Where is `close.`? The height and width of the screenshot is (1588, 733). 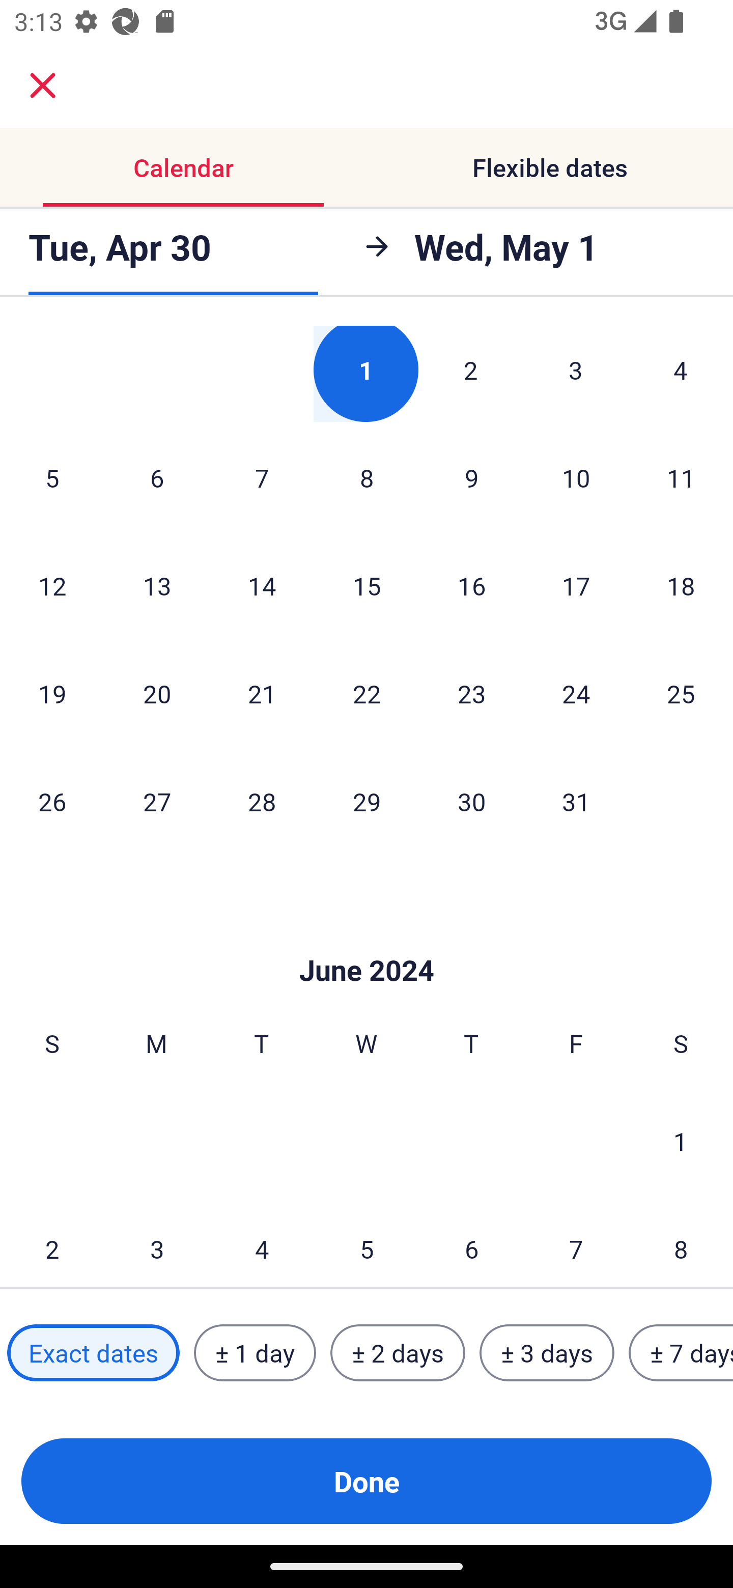 close. is located at coordinates (43, 86).